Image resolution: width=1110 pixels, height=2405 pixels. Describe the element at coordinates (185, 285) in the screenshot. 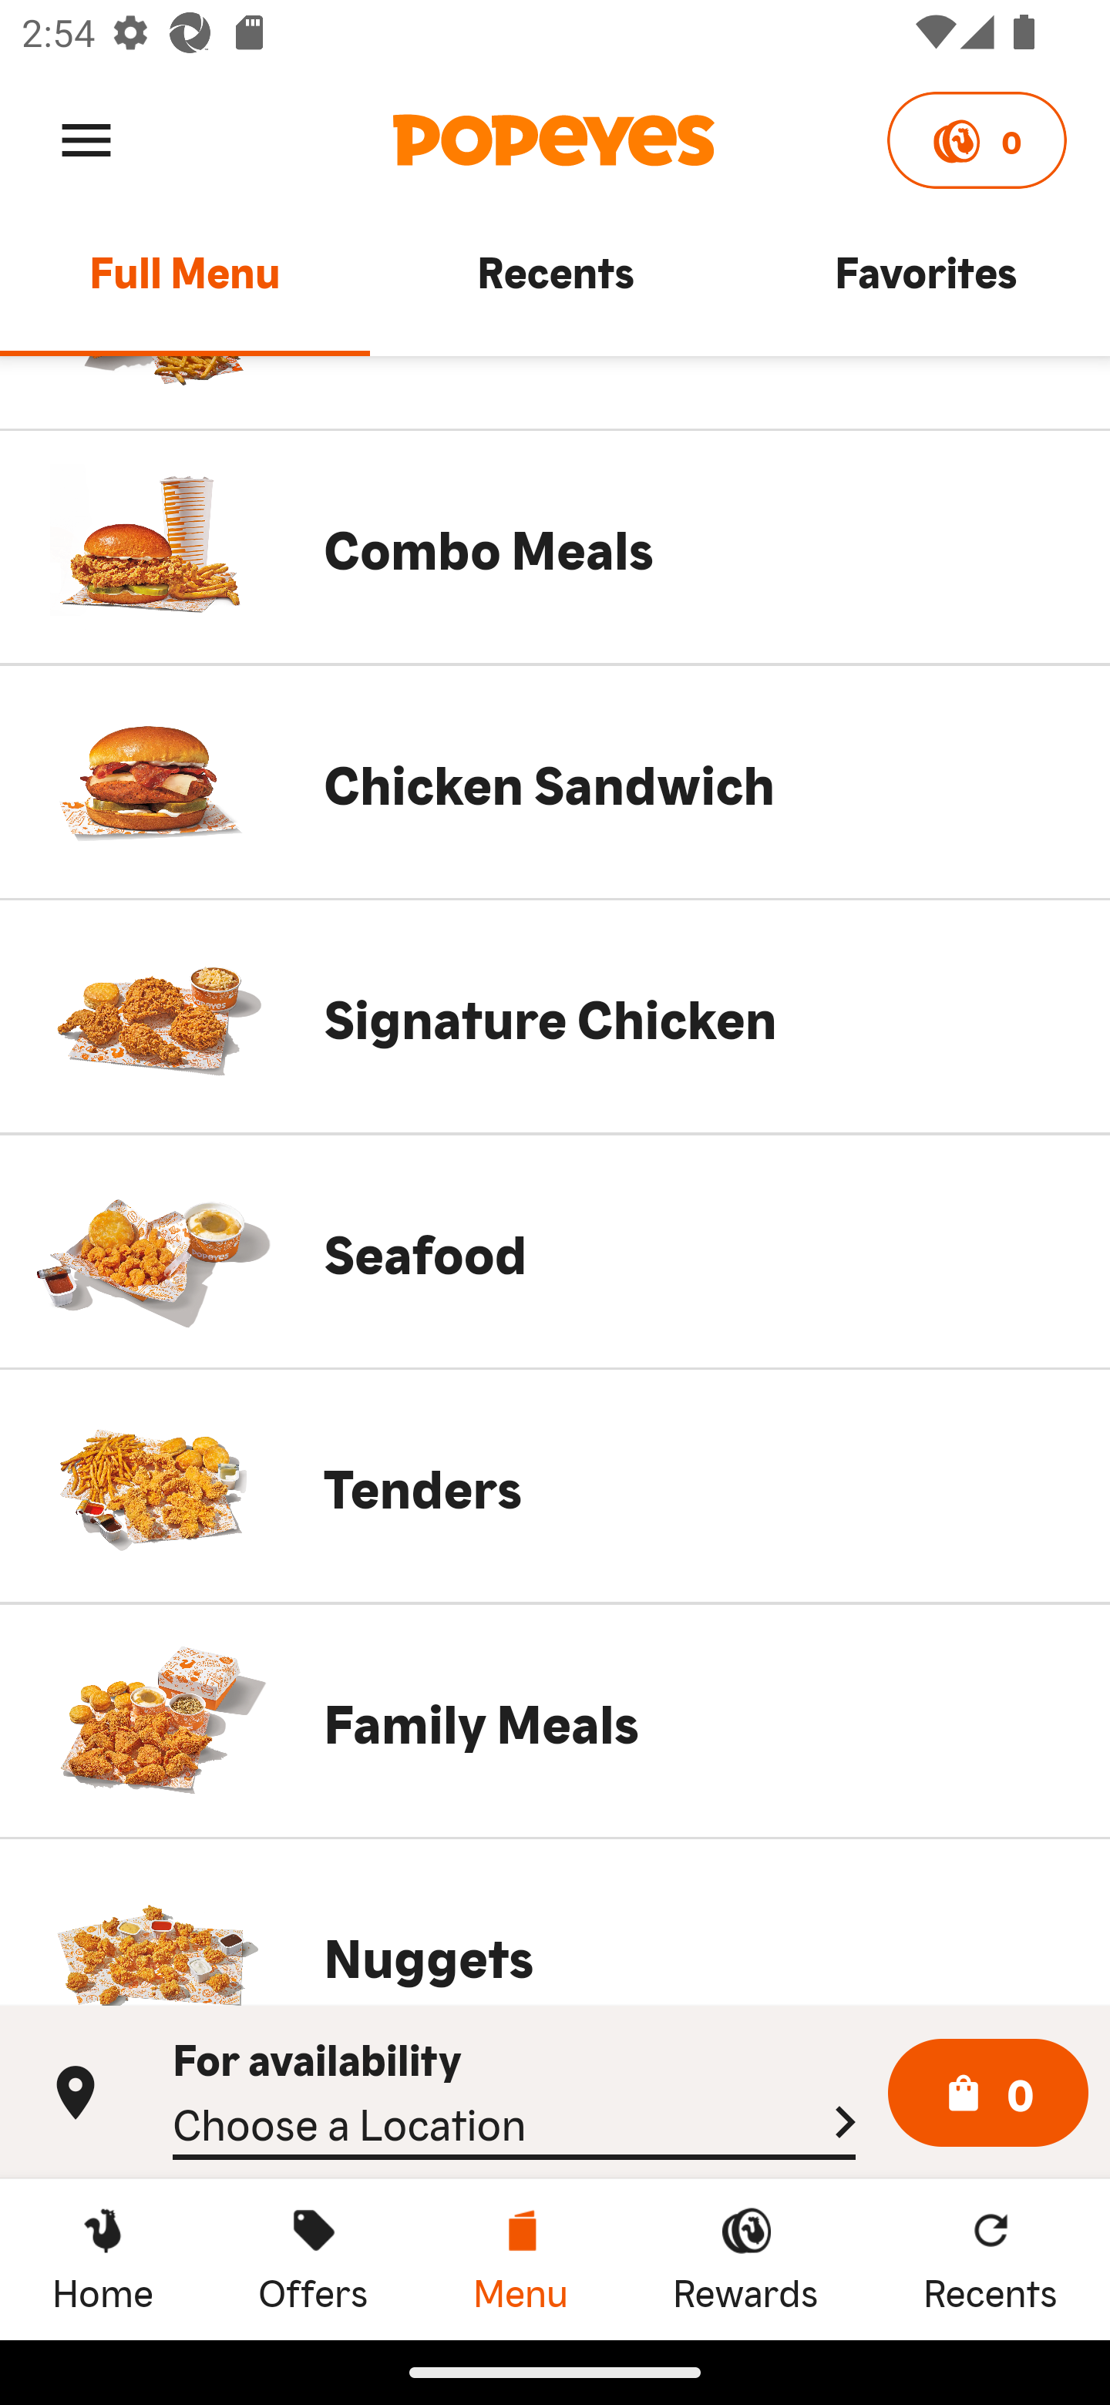

I see `Full Menu` at that location.